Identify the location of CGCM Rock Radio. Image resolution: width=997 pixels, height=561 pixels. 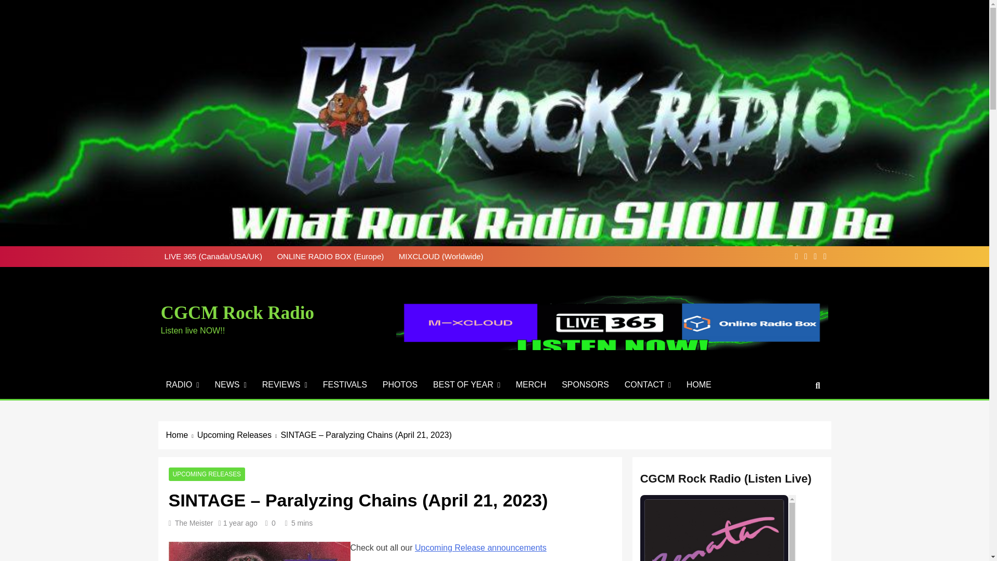
(238, 313).